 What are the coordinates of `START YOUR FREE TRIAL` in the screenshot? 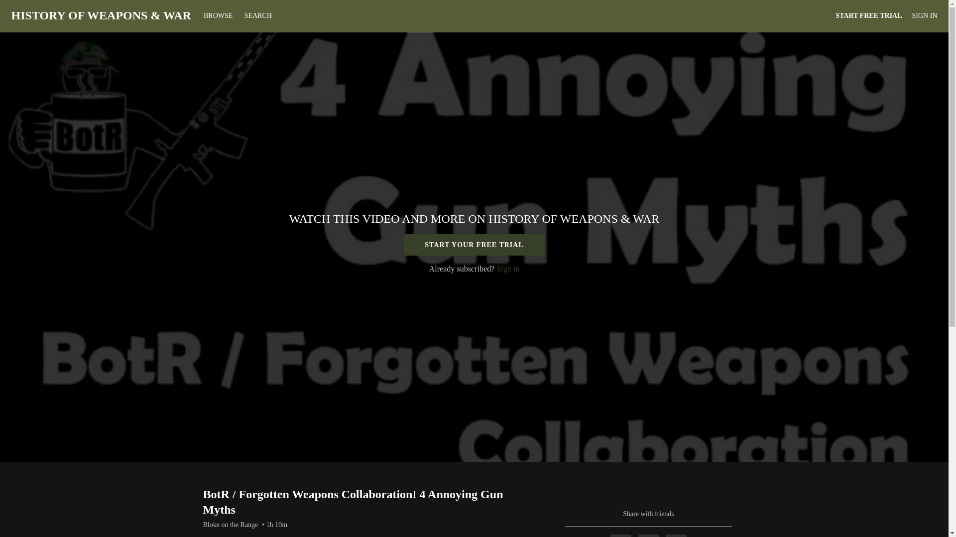 It's located at (474, 245).